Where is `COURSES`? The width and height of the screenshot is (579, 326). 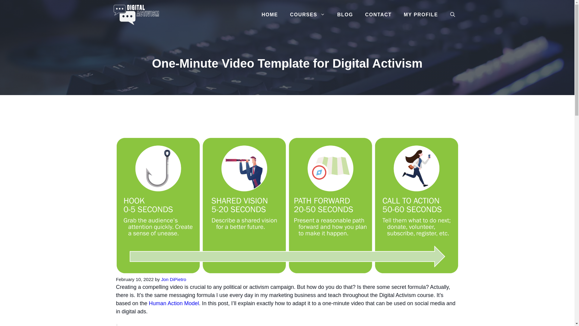 COURSES is located at coordinates (308, 15).